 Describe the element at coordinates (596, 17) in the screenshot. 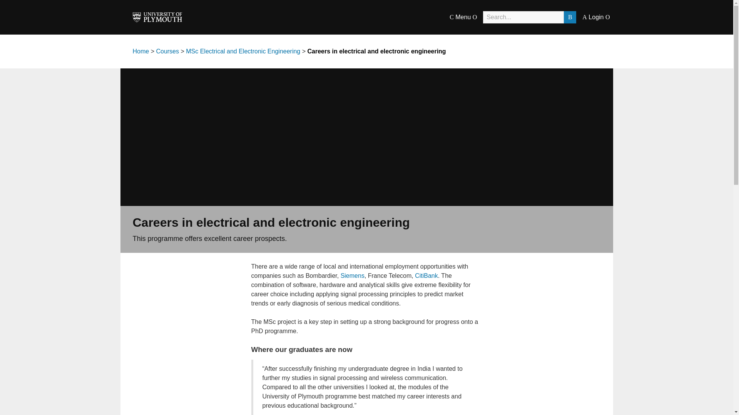

I see `A Login O` at that location.